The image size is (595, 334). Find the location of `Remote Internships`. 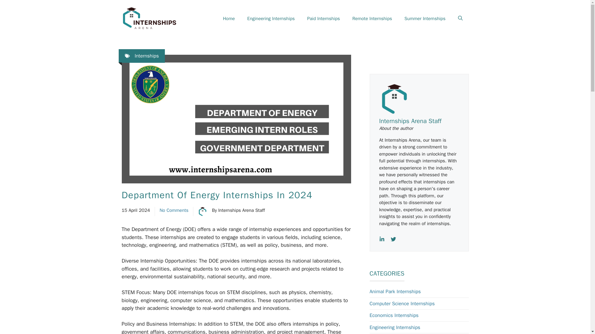

Remote Internships is located at coordinates (372, 19).